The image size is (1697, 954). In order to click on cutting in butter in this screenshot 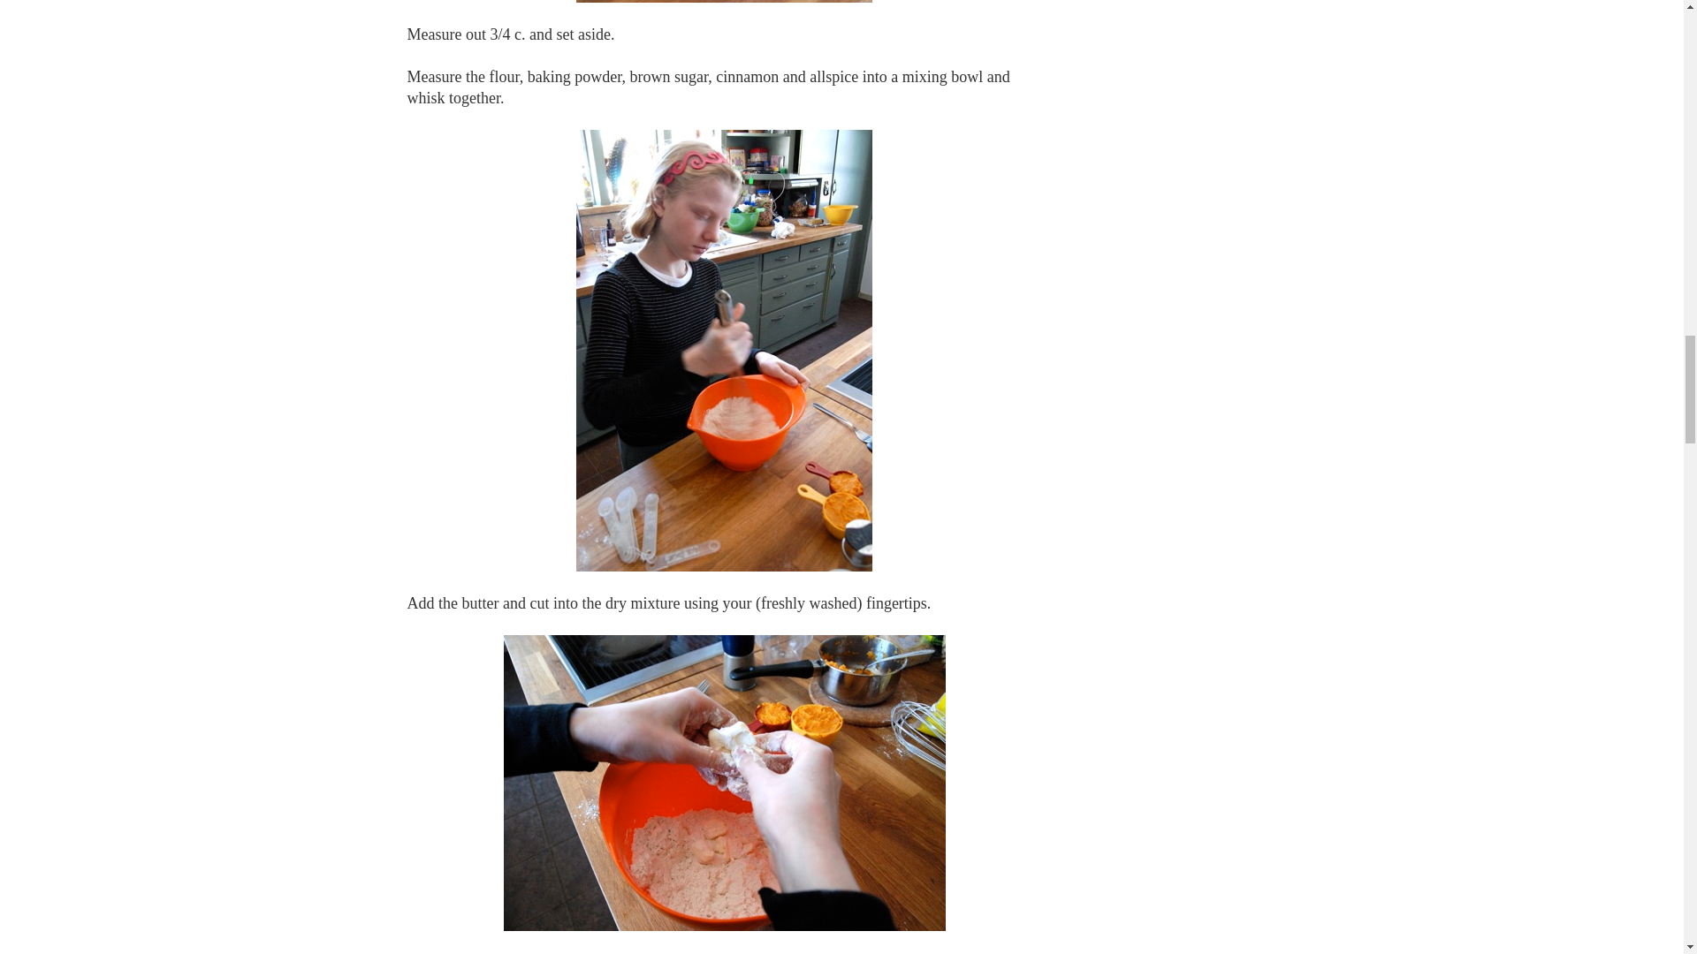, I will do `click(725, 783)`.